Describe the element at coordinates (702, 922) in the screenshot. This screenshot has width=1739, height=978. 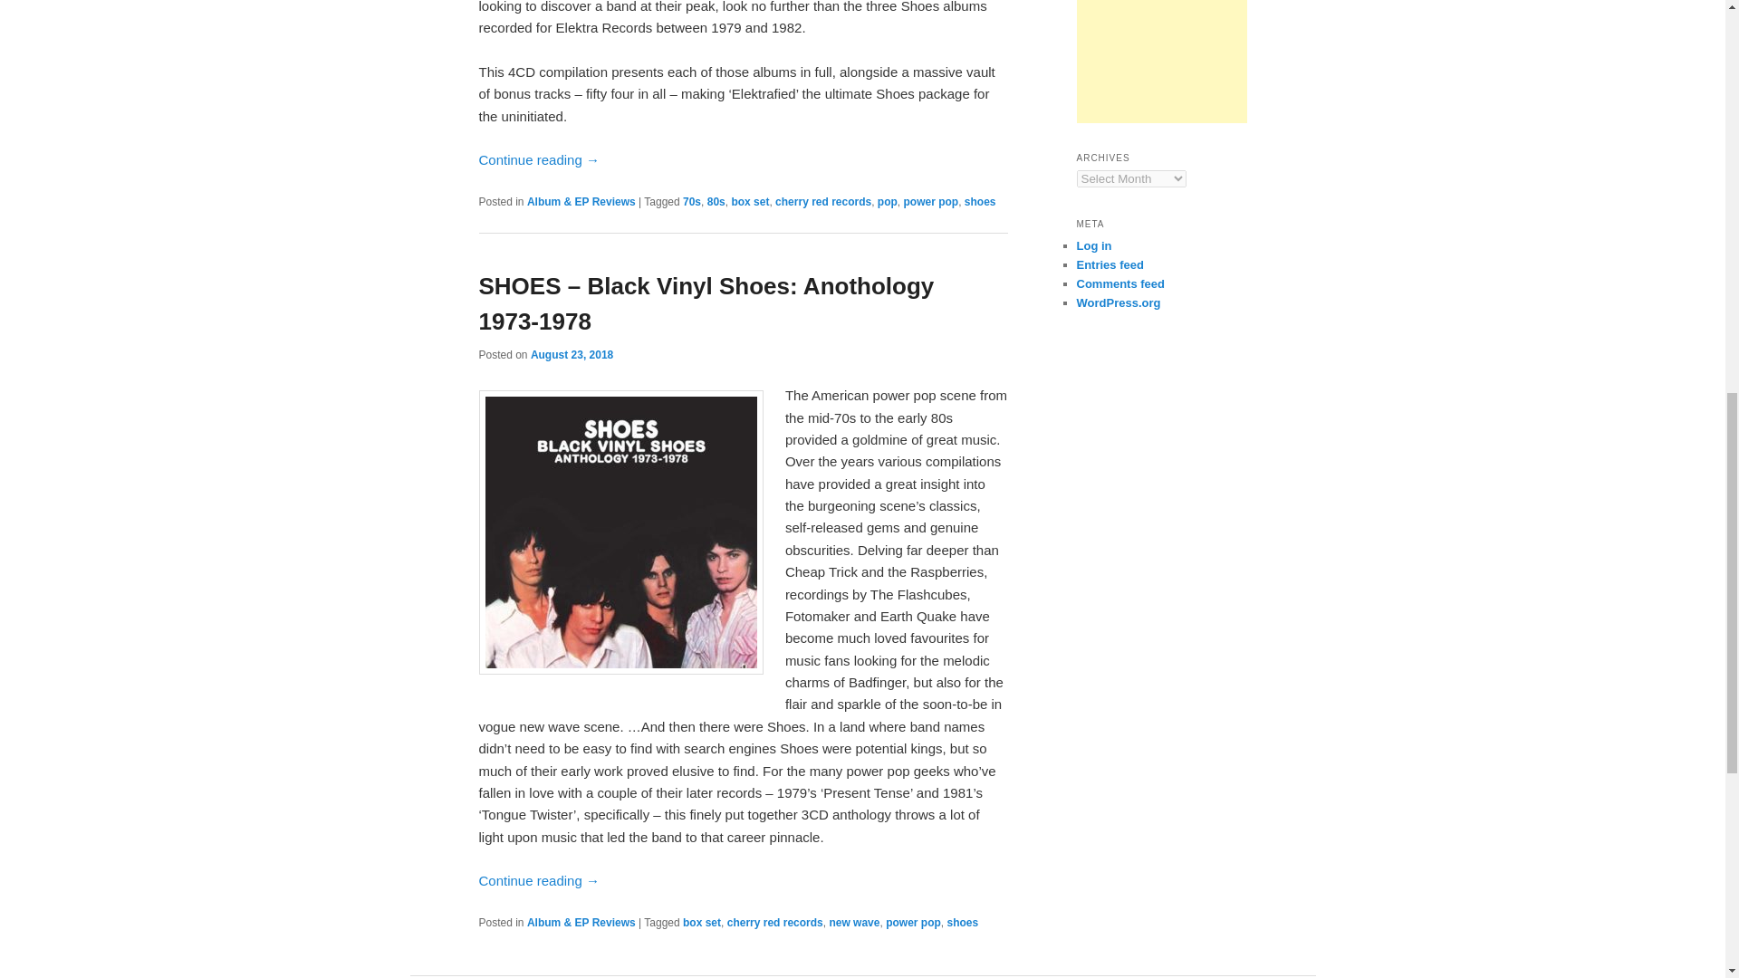
I see `box set` at that location.